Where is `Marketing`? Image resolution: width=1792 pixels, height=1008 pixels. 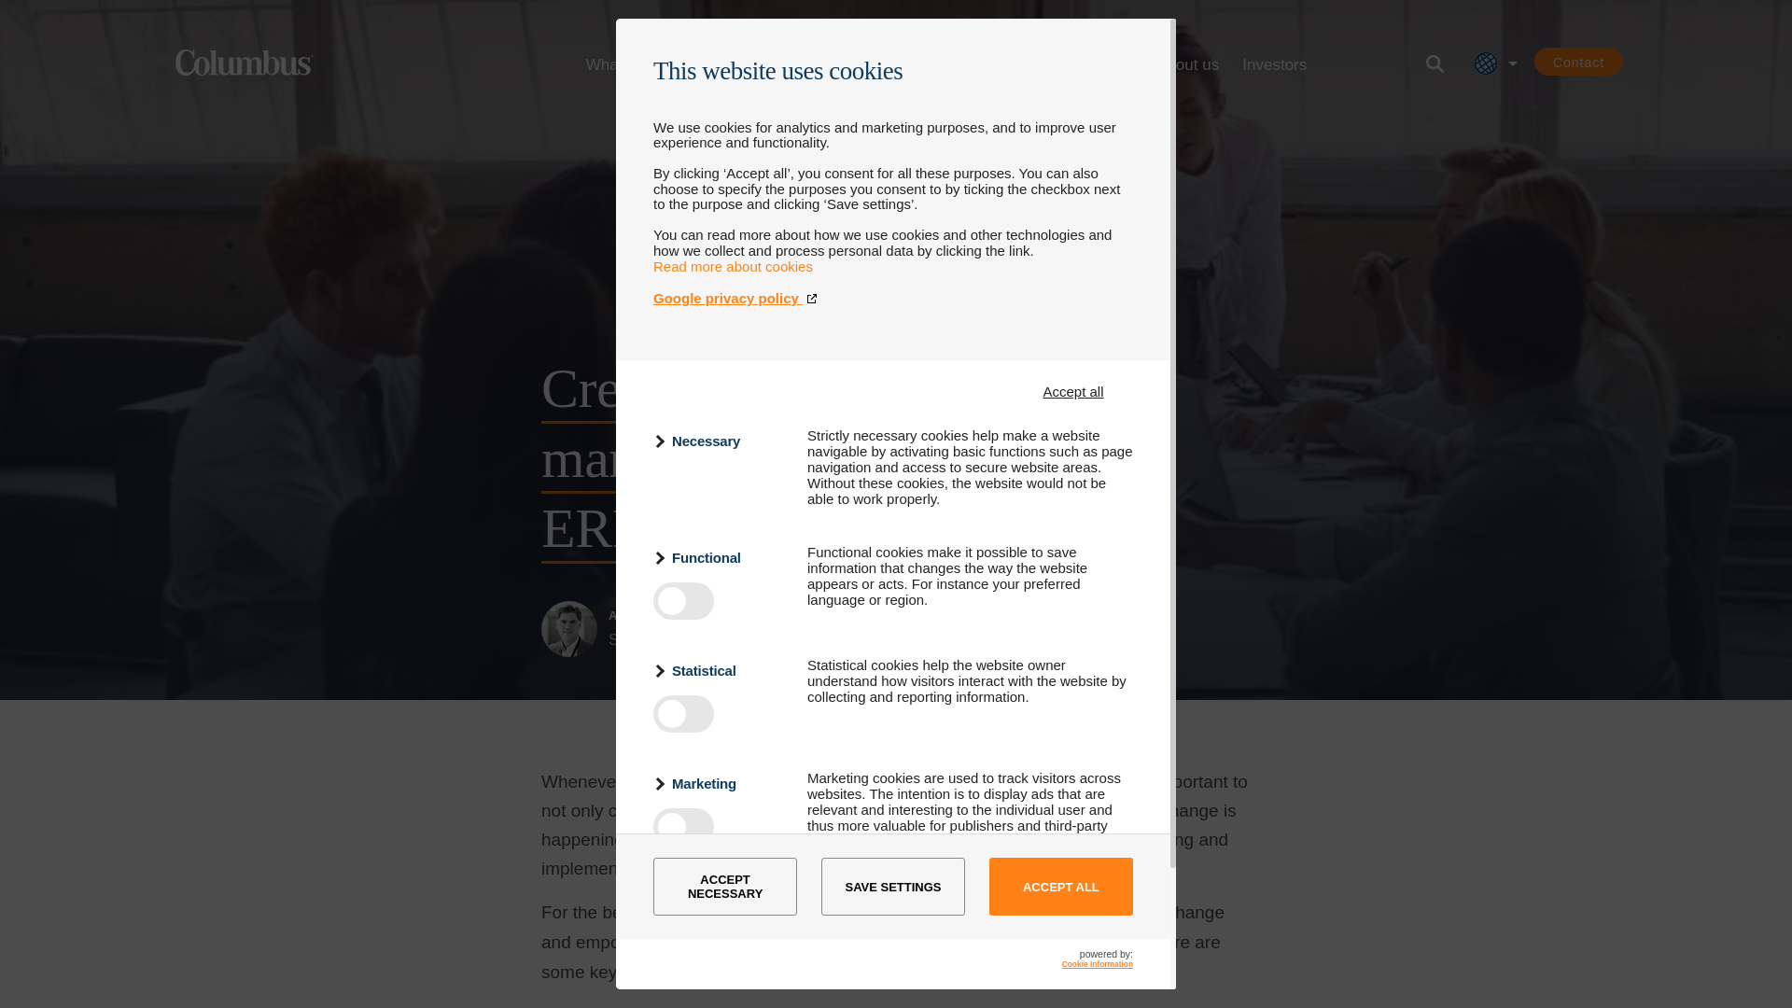 Marketing is located at coordinates (719, 784).